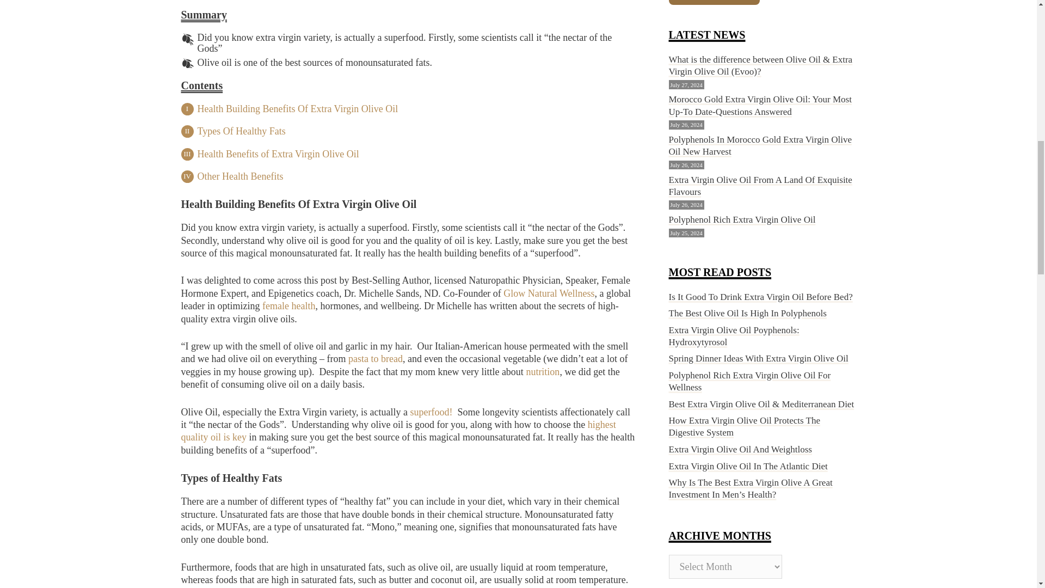  Describe the element at coordinates (297, 109) in the screenshot. I see `Health Building Benefits Of Extra Virgin Olive Oil` at that location.